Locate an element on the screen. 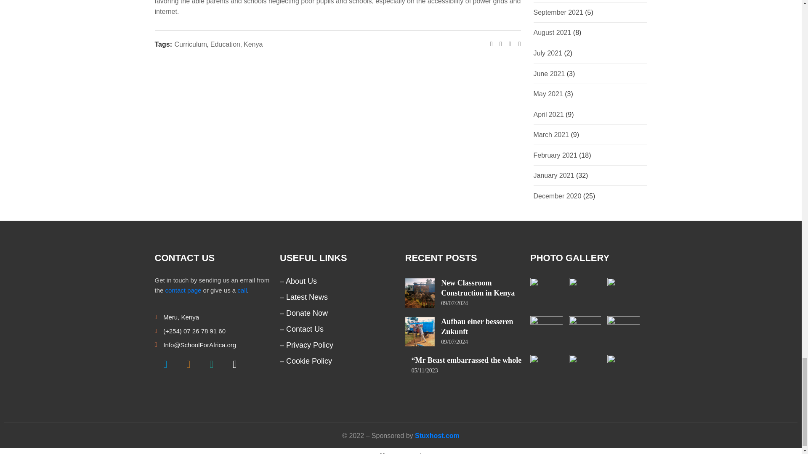  Aufbau einer besseren Zukunft is located at coordinates (477, 326).